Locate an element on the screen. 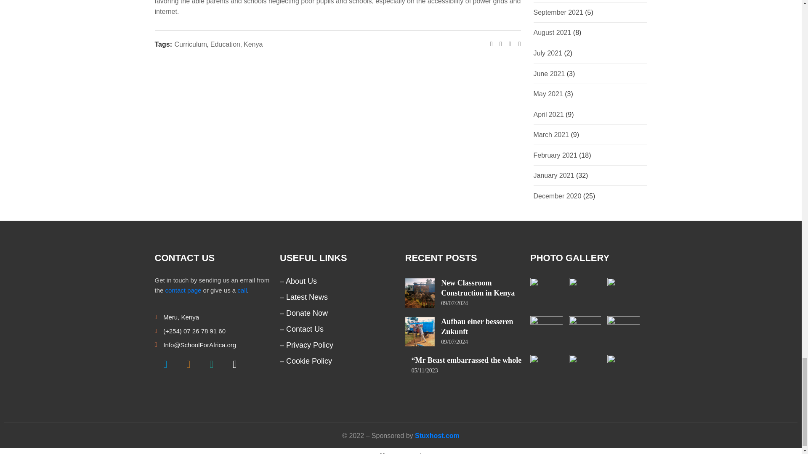  Aufbau einer besseren Zukunft is located at coordinates (477, 326).